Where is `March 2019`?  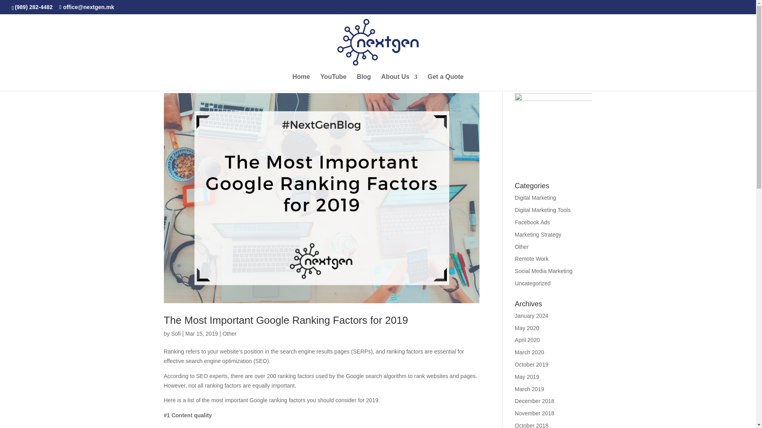
March 2019 is located at coordinates (529, 389).